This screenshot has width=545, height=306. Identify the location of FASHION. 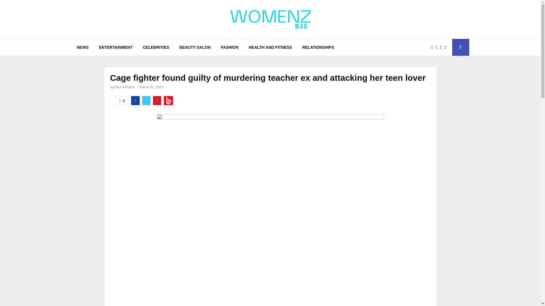
(230, 47).